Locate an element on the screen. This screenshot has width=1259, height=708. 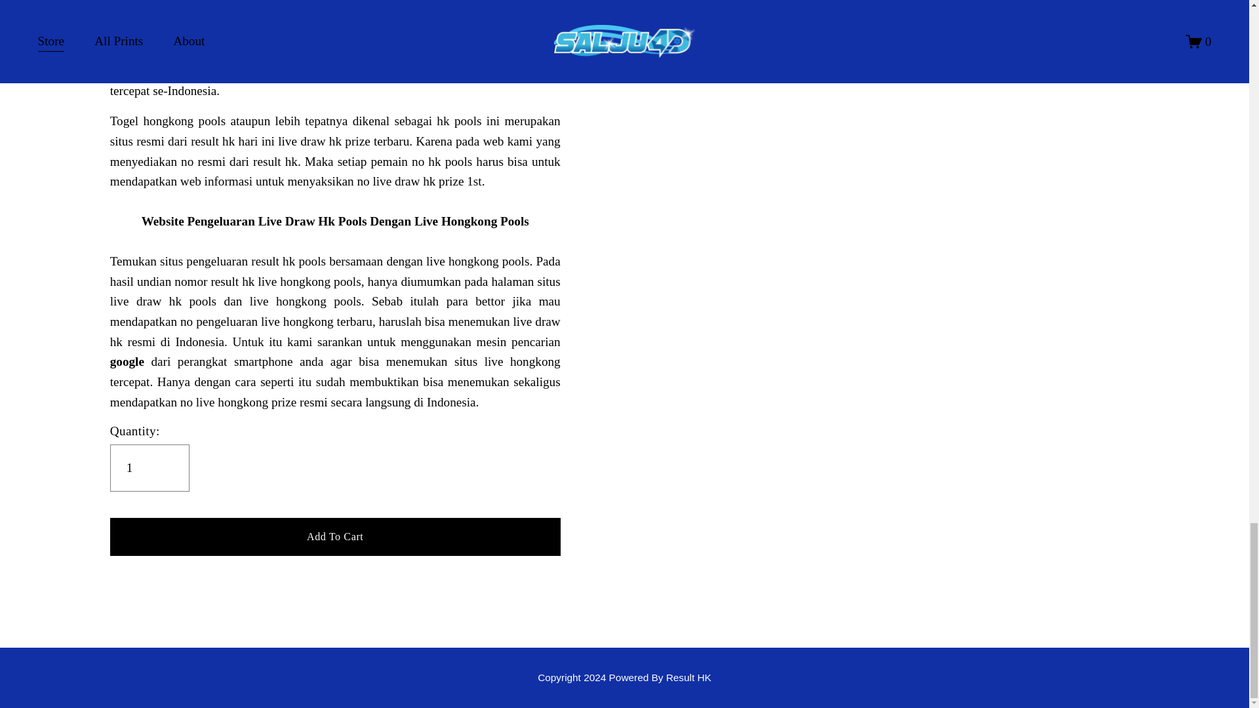
Add To Cart is located at coordinates (335, 536).